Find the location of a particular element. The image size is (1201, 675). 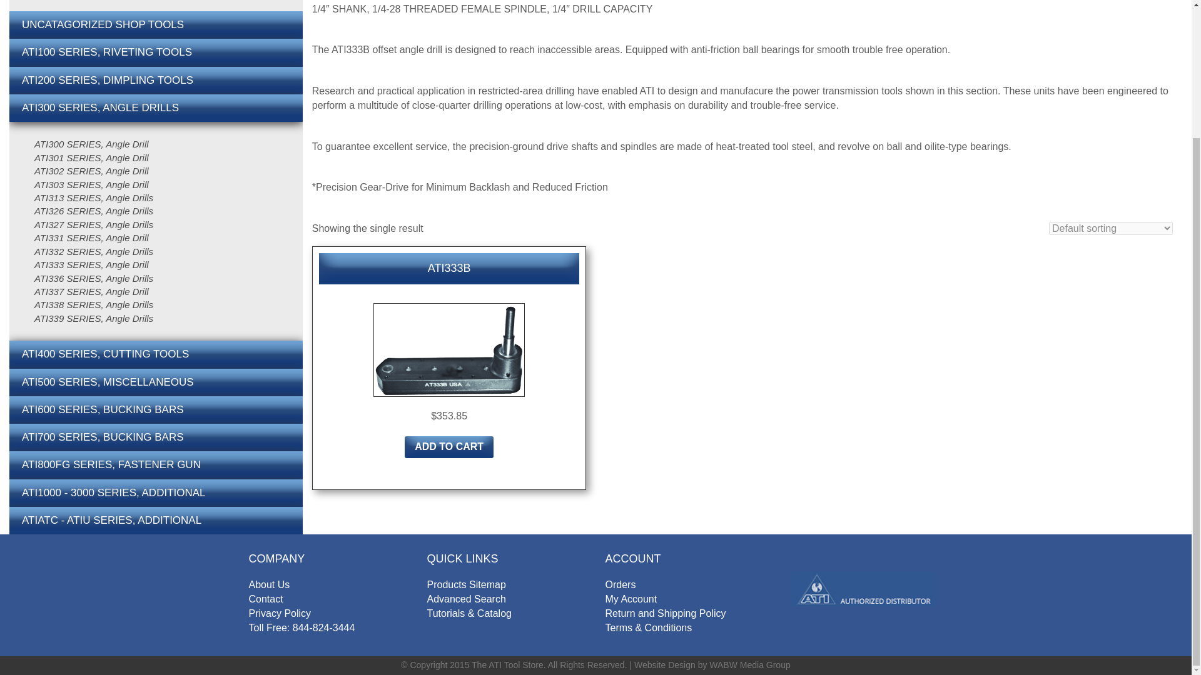

ADD TO CART is located at coordinates (449, 447).